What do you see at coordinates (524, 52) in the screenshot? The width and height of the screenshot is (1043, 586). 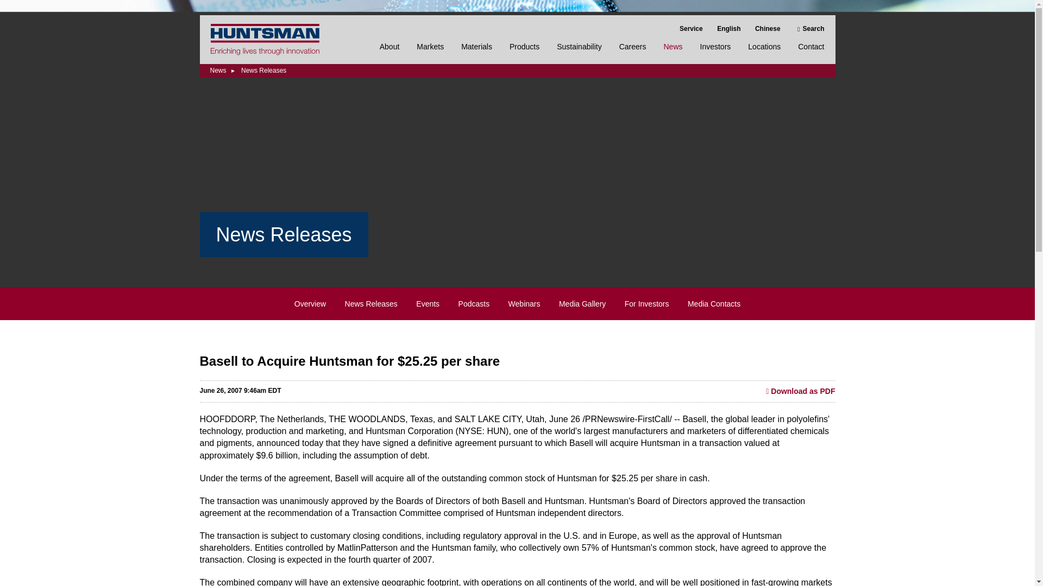 I see `Products` at bounding box center [524, 52].